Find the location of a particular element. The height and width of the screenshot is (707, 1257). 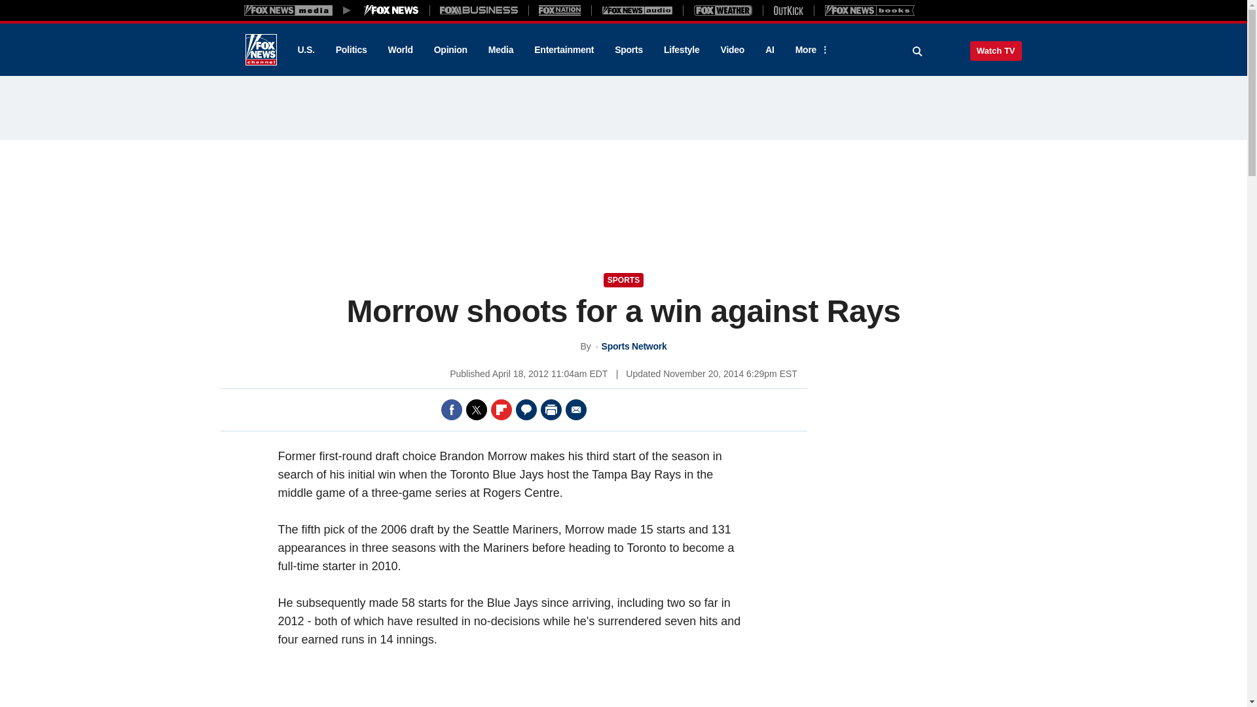

Books is located at coordinates (869, 10).